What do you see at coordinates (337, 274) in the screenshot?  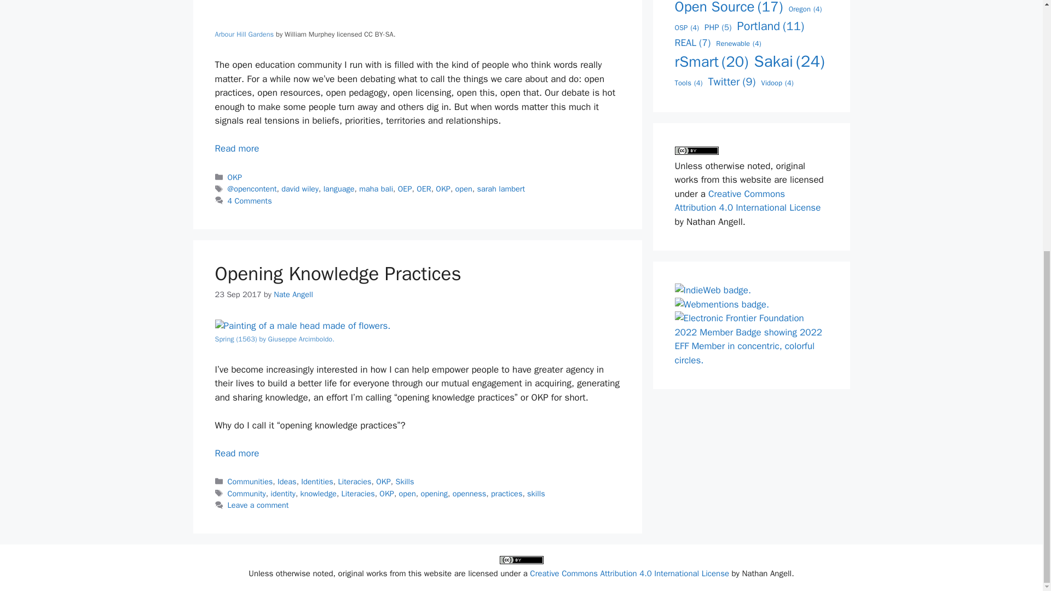 I see `Opening Knowledge Practices` at bounding box center [337, 274].